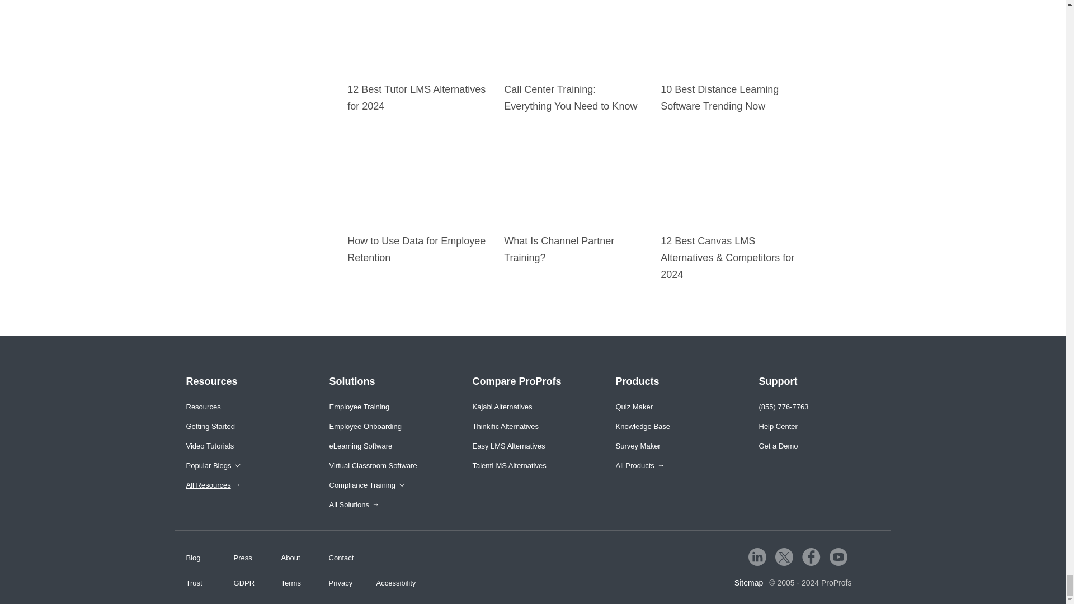  I want to click on Follow us on Youtube, so click(838, 556).